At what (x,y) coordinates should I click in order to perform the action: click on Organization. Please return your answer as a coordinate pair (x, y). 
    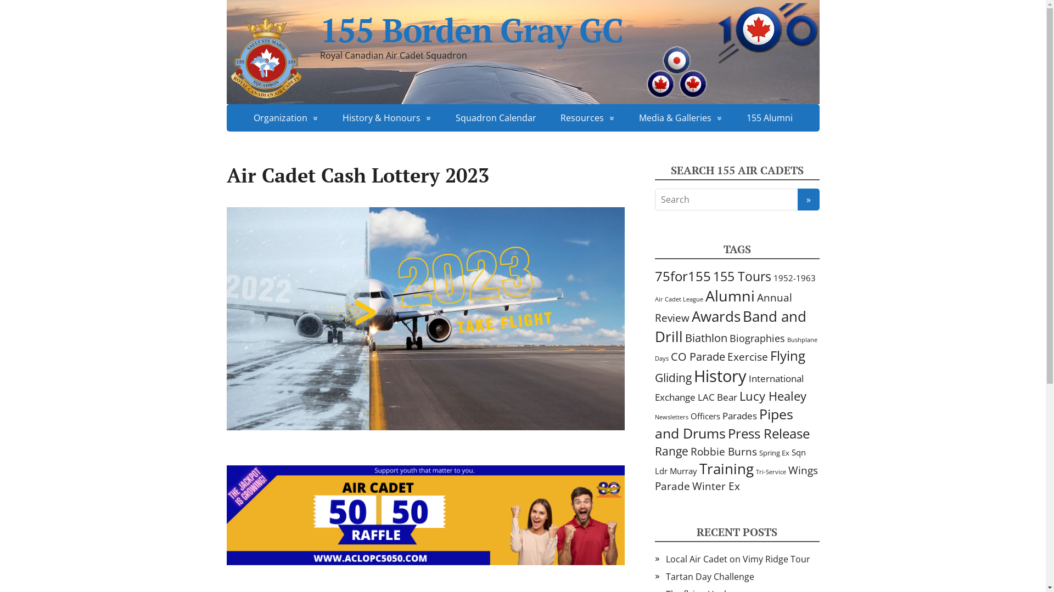
    Looking at the image, I should click on (286, 118).